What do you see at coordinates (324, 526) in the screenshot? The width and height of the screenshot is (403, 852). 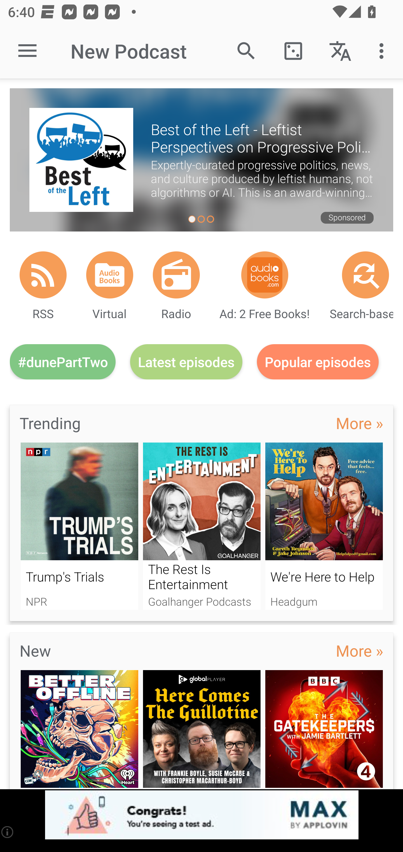 I see `We're Here to Help Headgum` at bounding box center [324, 526].